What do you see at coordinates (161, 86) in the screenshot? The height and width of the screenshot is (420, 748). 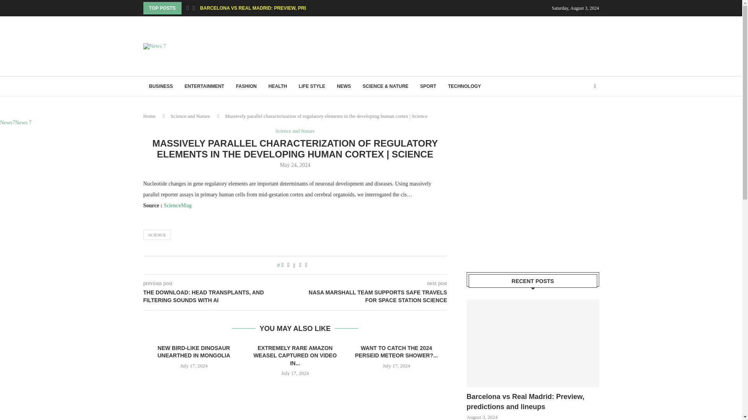 I see `BUSINESS` at bounding box center [161, 86].